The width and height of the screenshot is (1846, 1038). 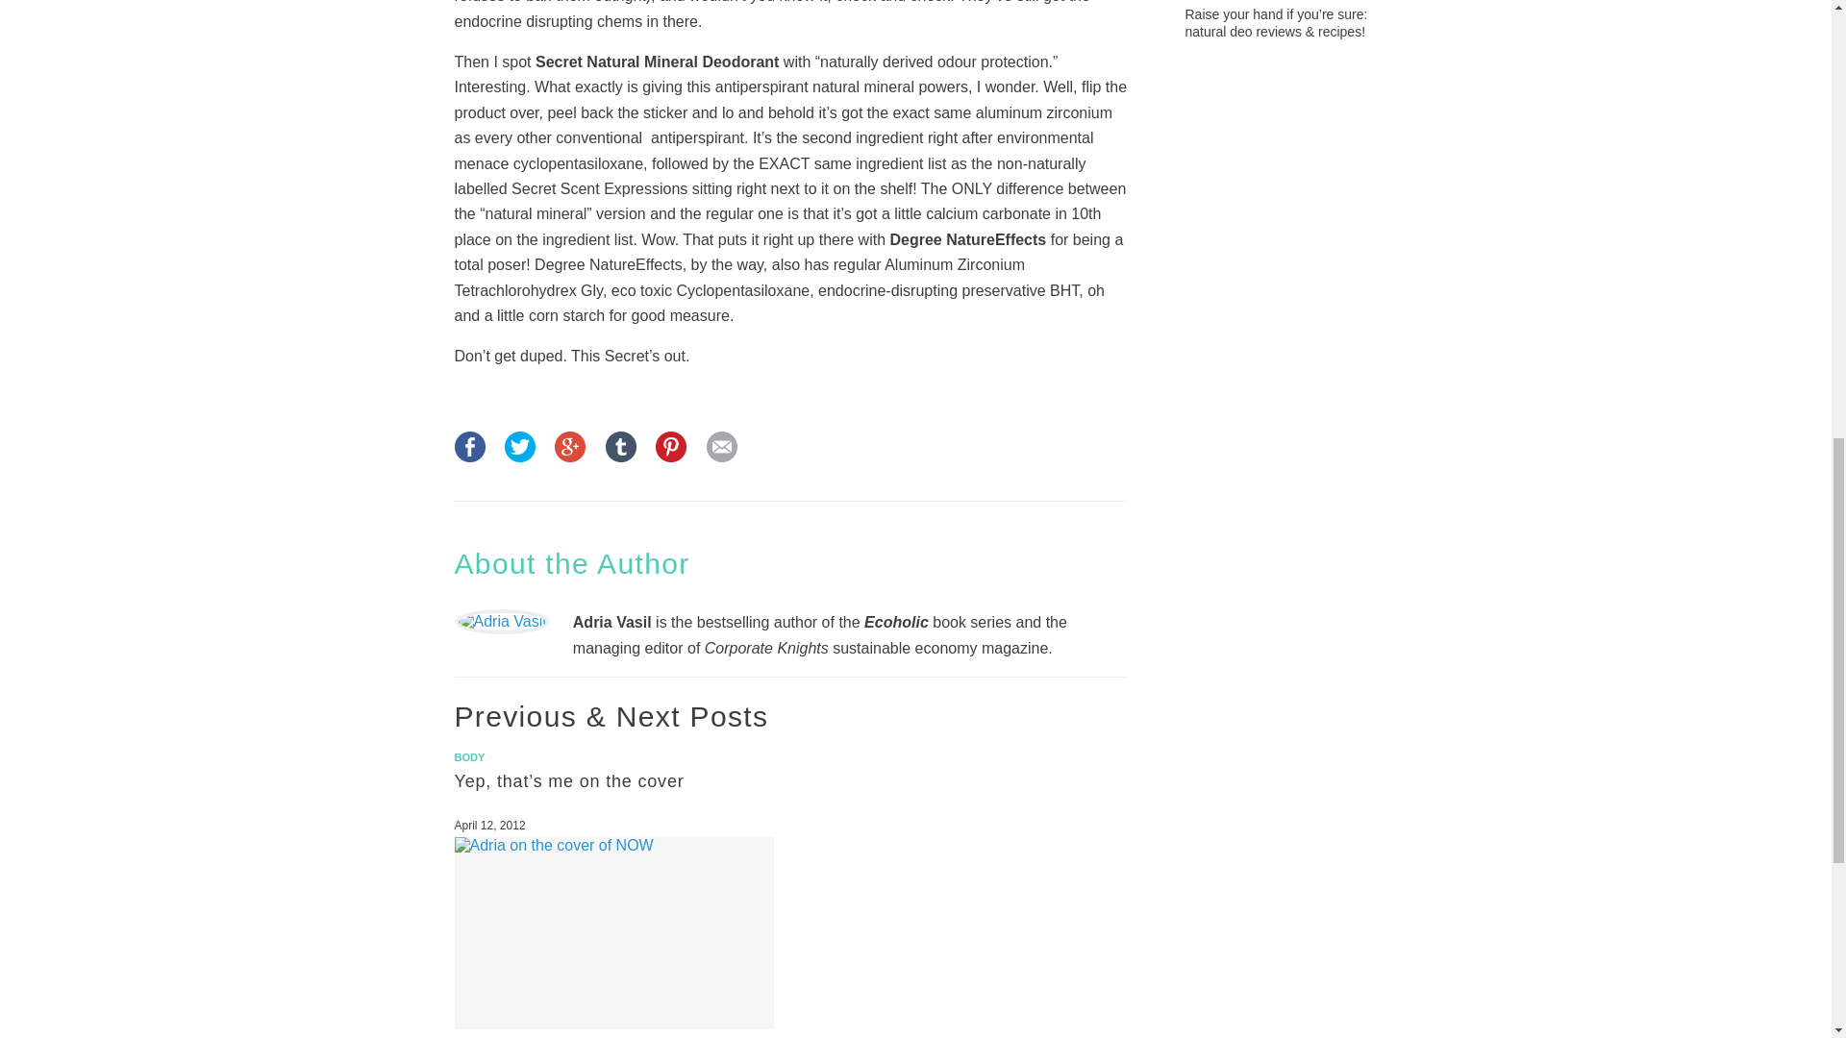 What do you see at coordinates (469, 756) in the screenshot?
I see `BODY` at bounding box center [469, 756].